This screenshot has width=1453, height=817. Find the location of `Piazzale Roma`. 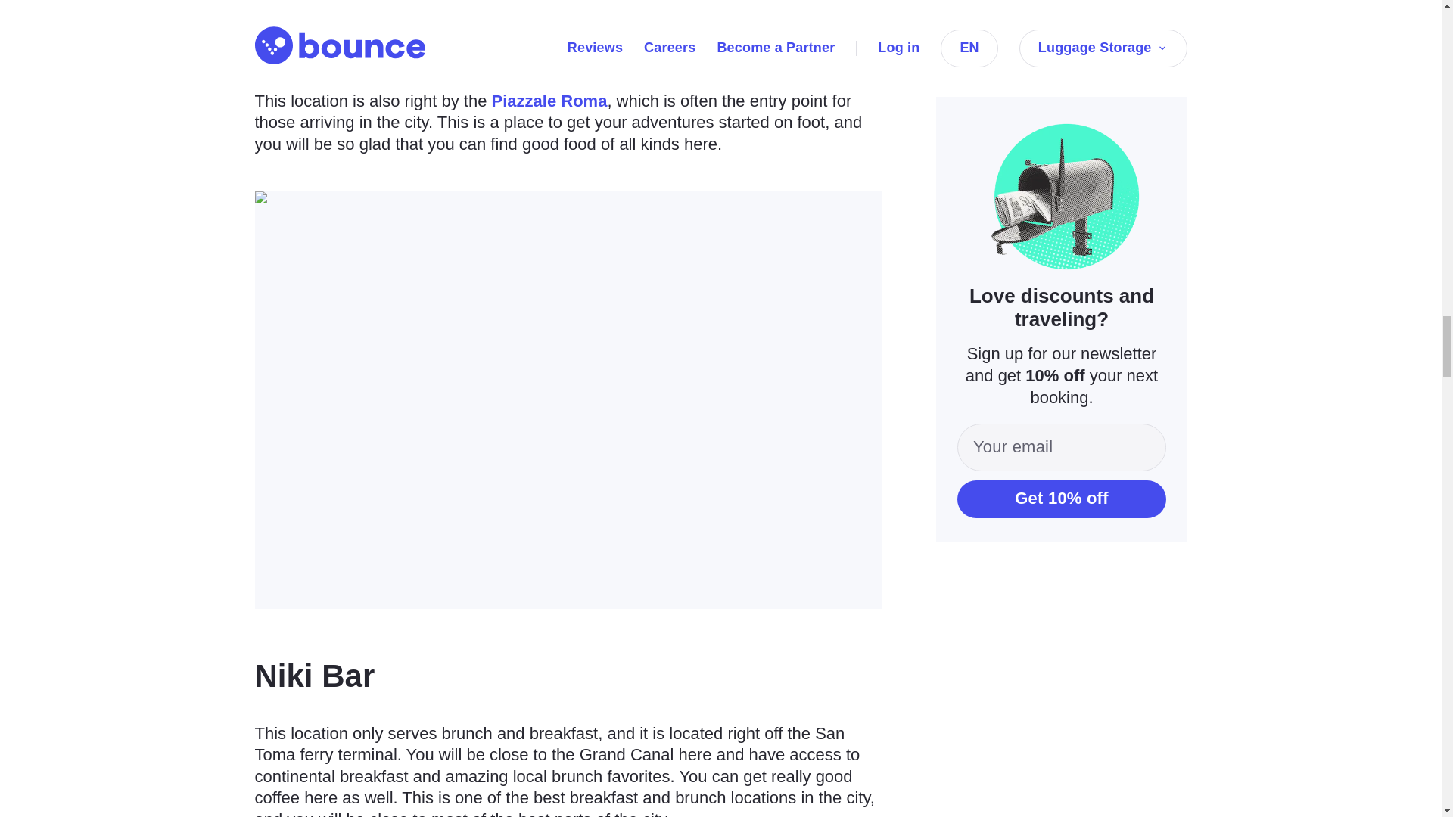

Piazzale Roma is located at coordinates (549, 100).